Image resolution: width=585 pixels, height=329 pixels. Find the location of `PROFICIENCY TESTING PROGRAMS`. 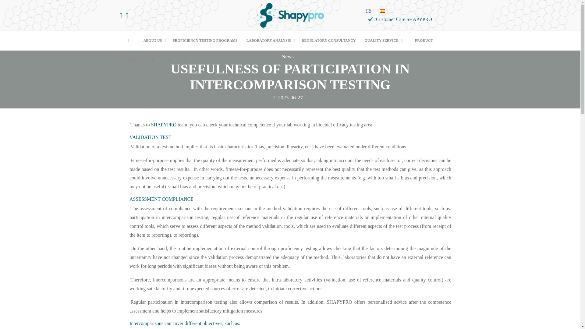

PROFICIENCY TESTING PROGRAMS is located at coordinates (205, 41).